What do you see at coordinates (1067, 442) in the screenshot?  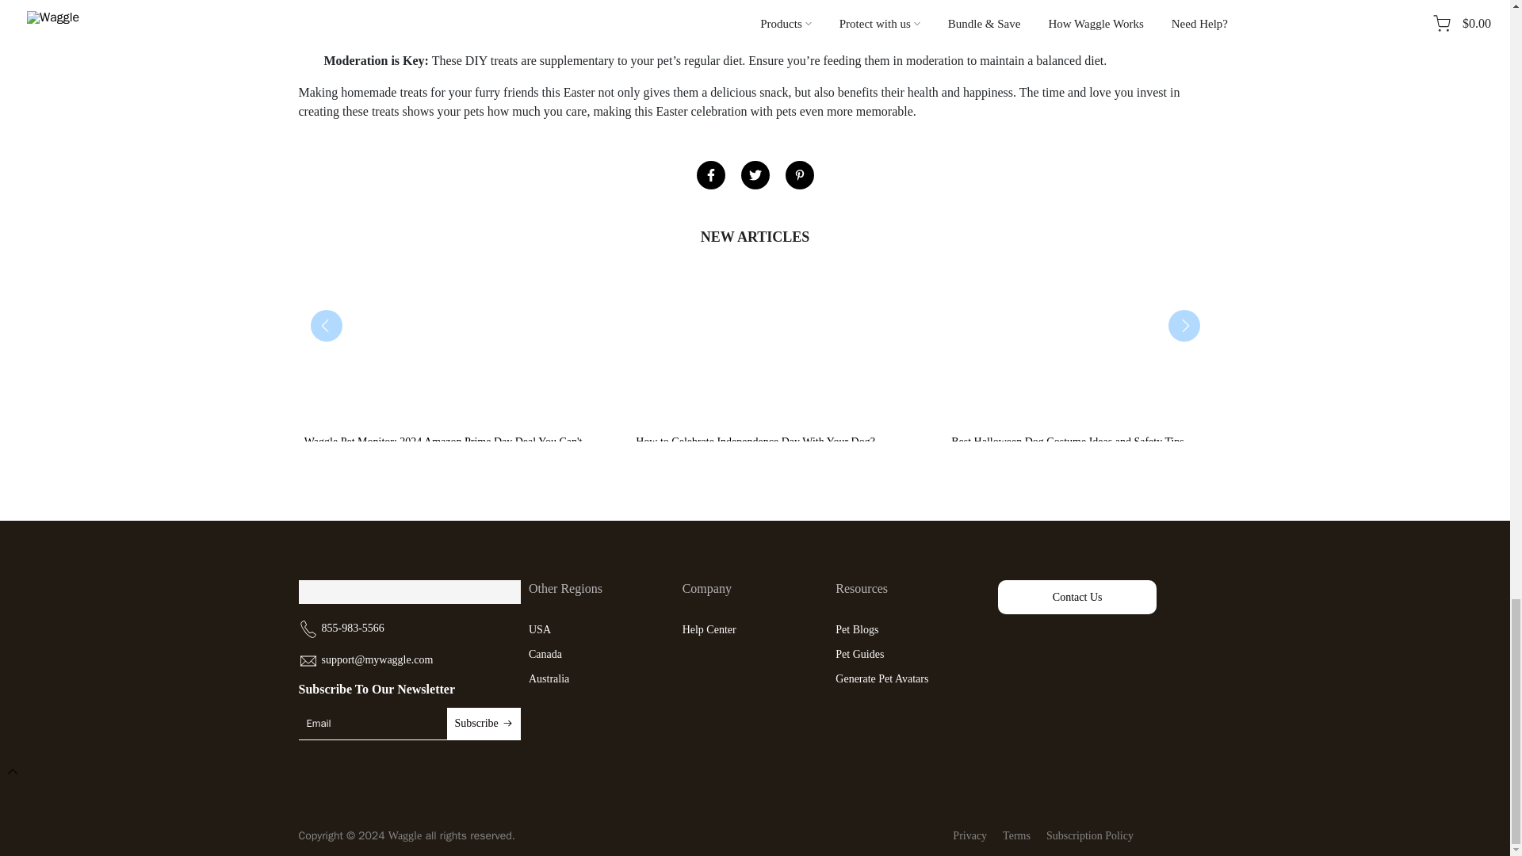 I see `Best Halloween Dog Costume Ideas and Safety Tips` at bounding box center [1067, 442].